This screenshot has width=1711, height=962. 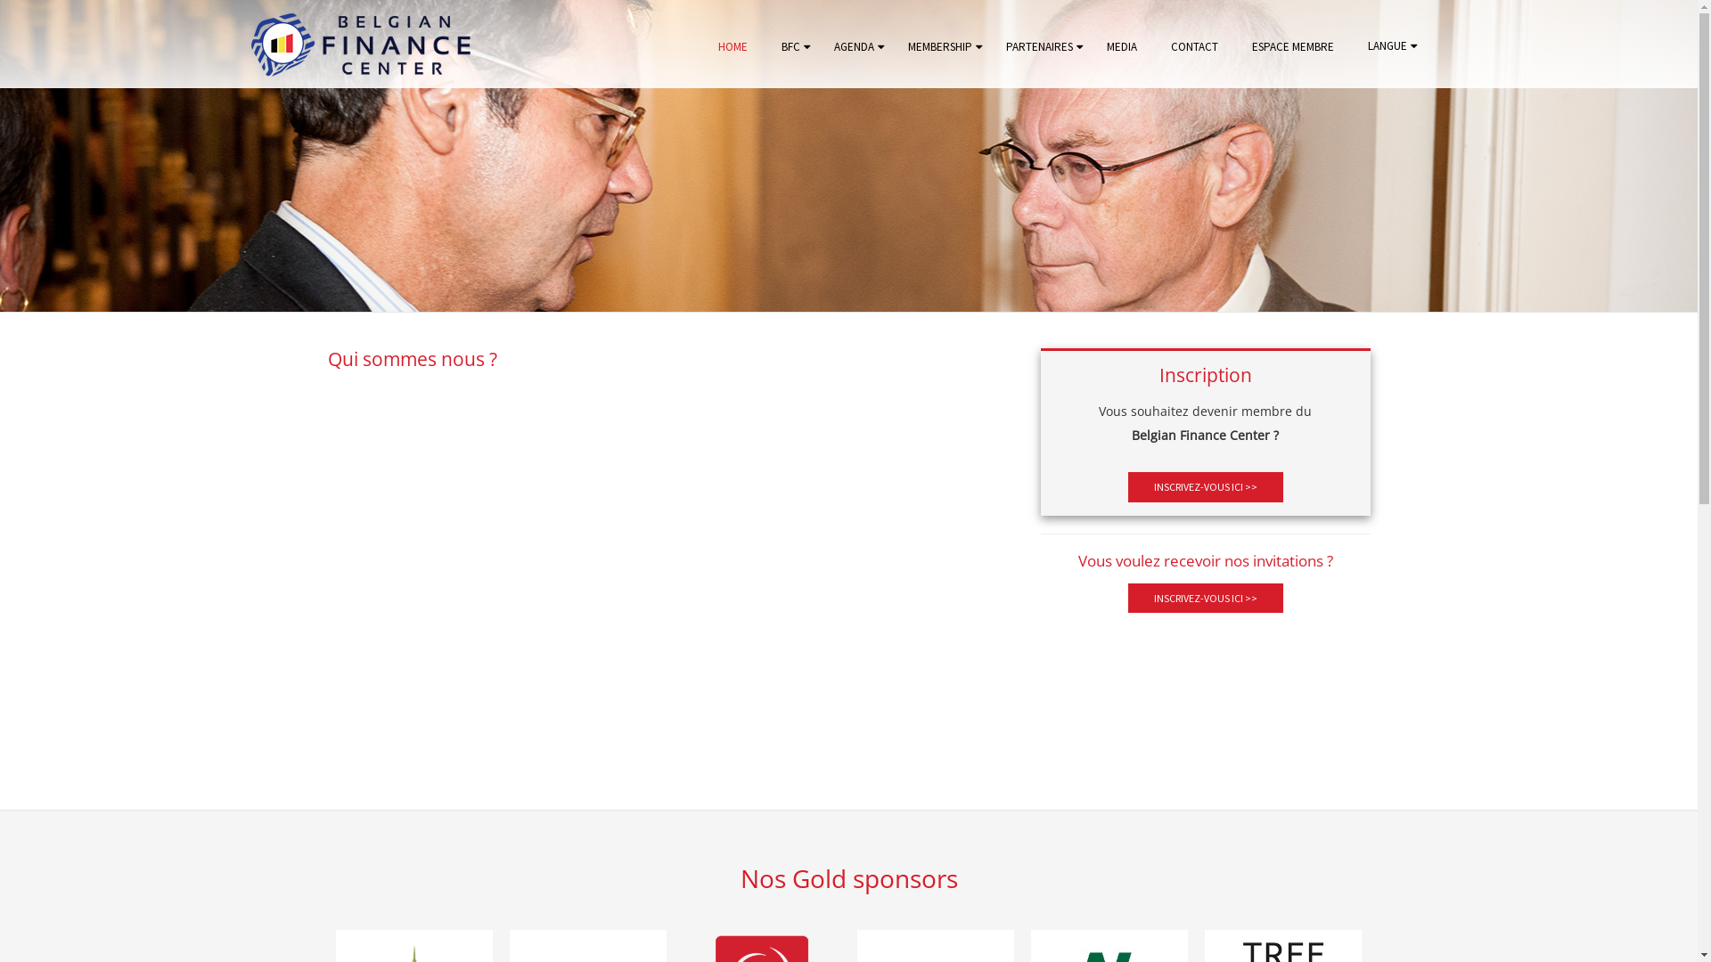 What do you see at coordinates (853, 47) in the screenshot?
I see `AGENDA` at bounding box center [853, 47].